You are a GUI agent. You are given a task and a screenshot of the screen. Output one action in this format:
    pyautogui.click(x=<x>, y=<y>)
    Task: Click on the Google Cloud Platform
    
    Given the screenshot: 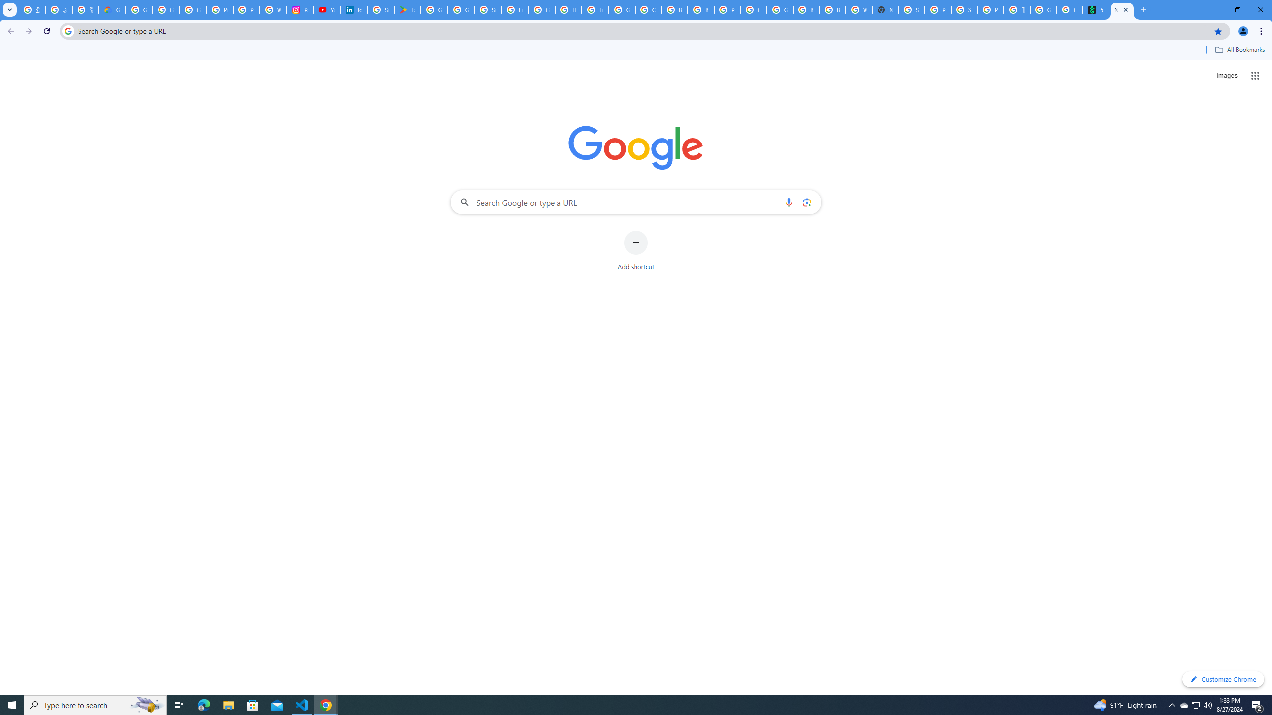 What is the action you would take?
    pyautogui.click(x=753, y=10)
    